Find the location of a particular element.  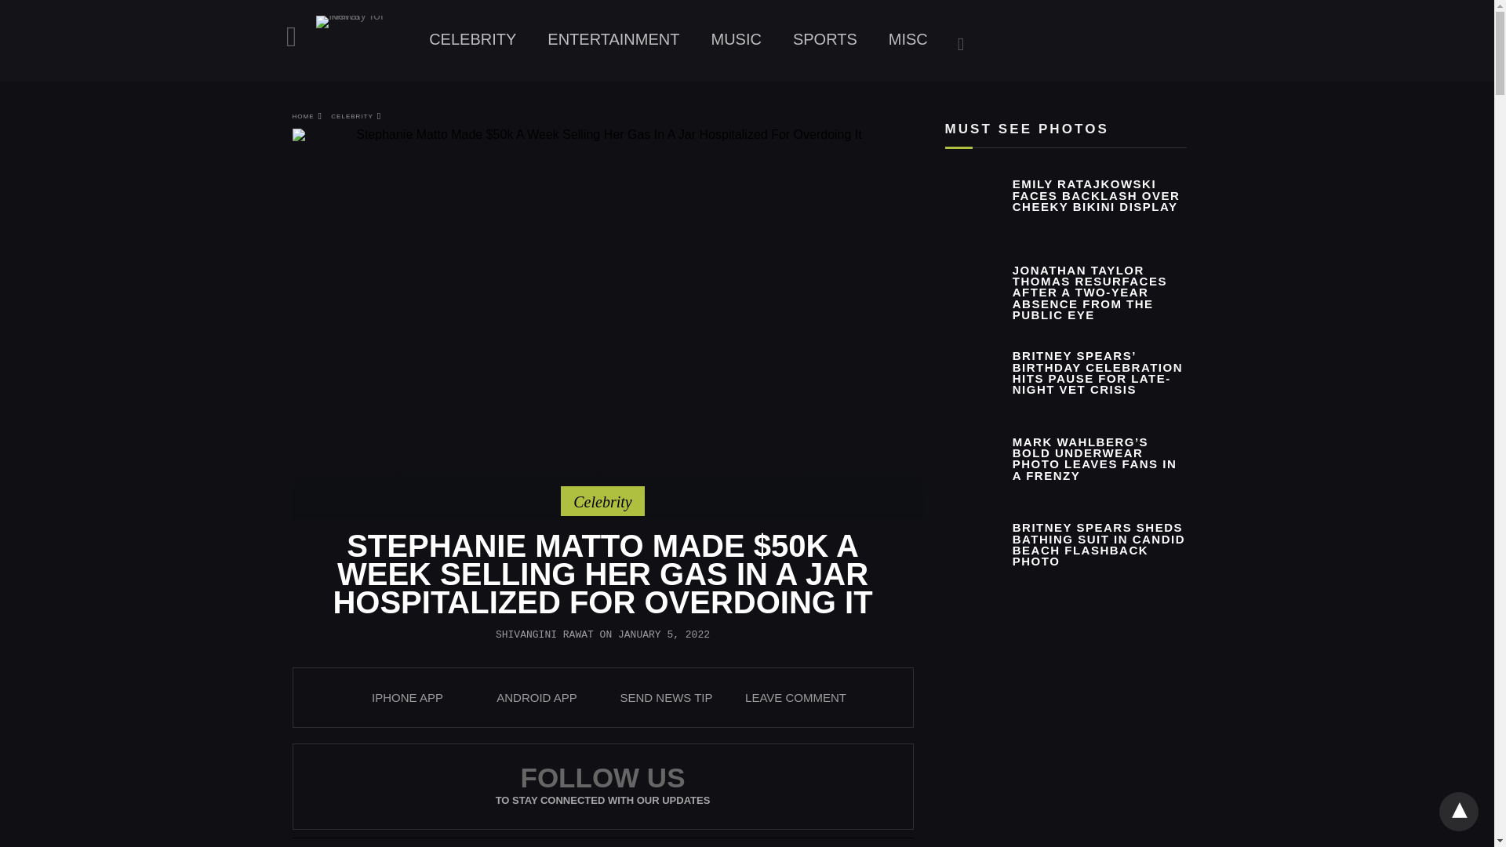

ENTERTAINMENT is located at coordinates (613, 39).